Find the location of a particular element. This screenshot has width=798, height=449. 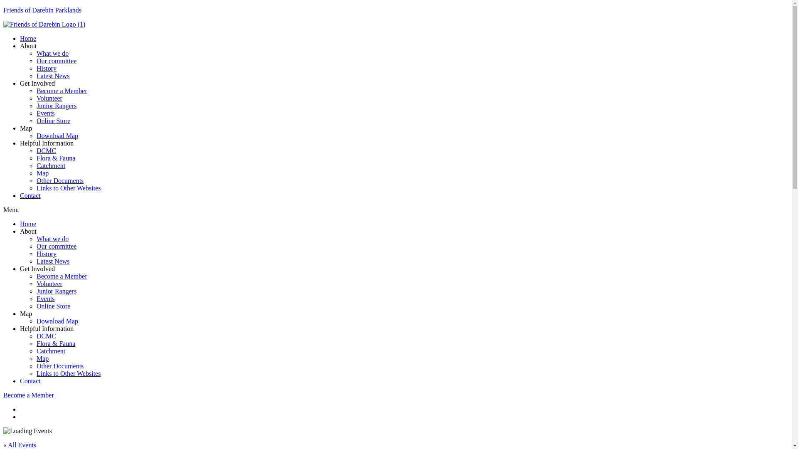

Other Documents is located at coordinates (60, 180).